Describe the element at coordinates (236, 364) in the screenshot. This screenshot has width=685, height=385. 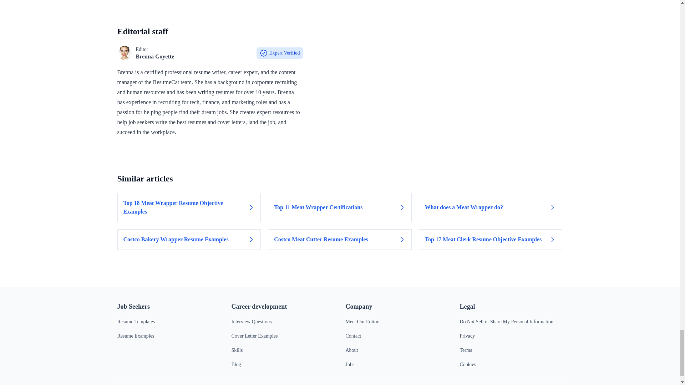
I see `Blog` at that location.